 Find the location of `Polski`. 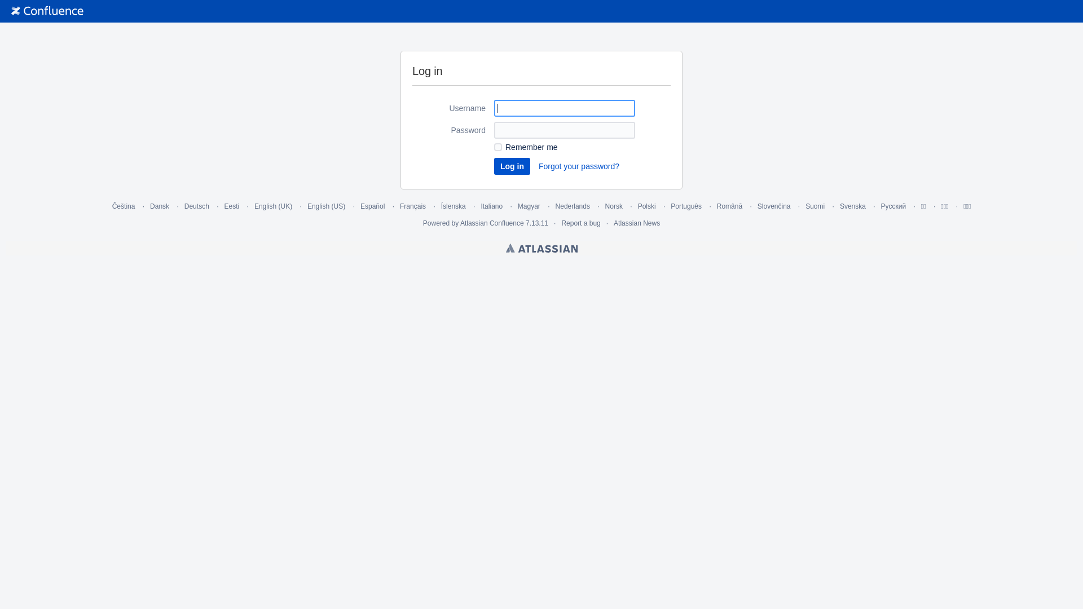

Polski is located at coordinates (647, 206).